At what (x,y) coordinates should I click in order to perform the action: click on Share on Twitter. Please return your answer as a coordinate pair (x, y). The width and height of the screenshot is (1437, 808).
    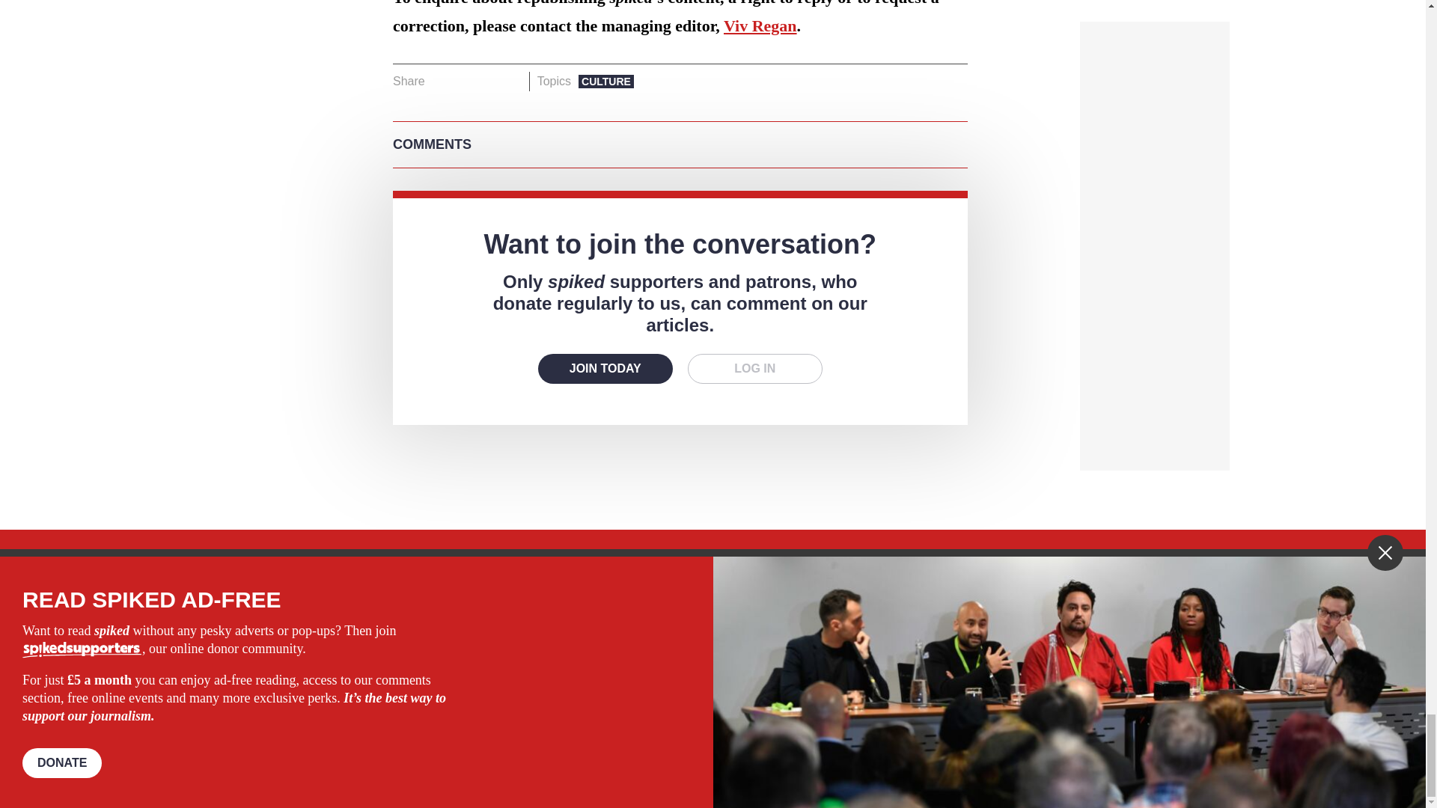
    Looking at the image, I should click on (466, 82).